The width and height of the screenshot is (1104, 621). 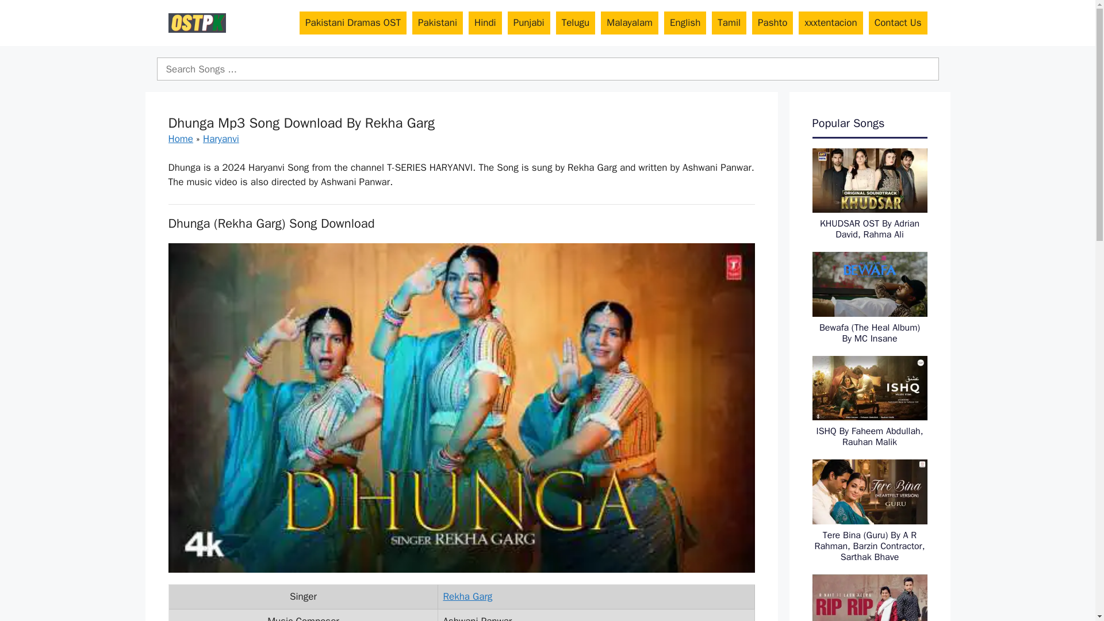 What do you see at coordinates (221, 139) in the screenshot?
I see `Haryanvi` at bounding box center [221, 139].